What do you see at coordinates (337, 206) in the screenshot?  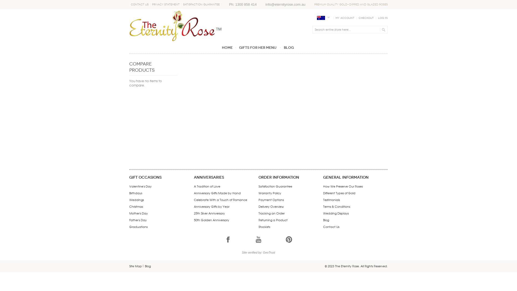 I see `Terms & Conditions` at bounding box center [337, 206].